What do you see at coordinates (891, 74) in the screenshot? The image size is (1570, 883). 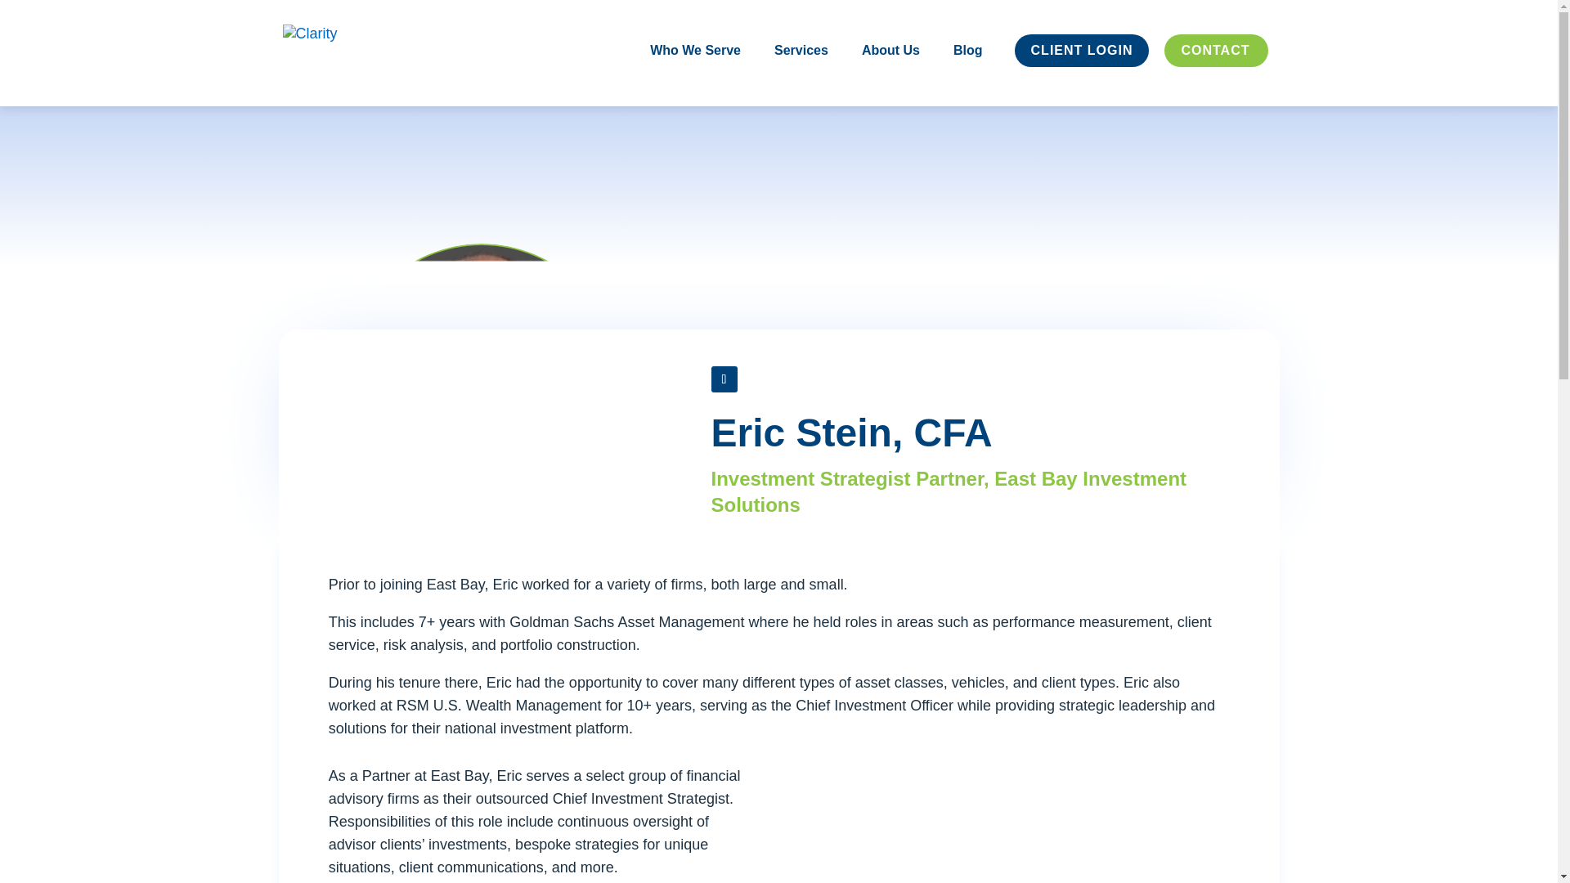 I see `About Us` at bounding box center [891, 74].